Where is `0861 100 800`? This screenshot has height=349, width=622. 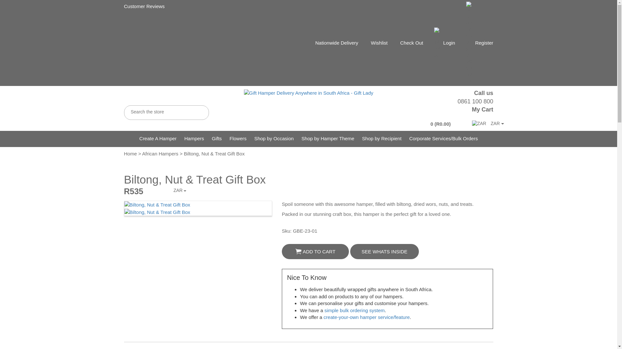 0861 100 800 is located at coordinates (475, 101).